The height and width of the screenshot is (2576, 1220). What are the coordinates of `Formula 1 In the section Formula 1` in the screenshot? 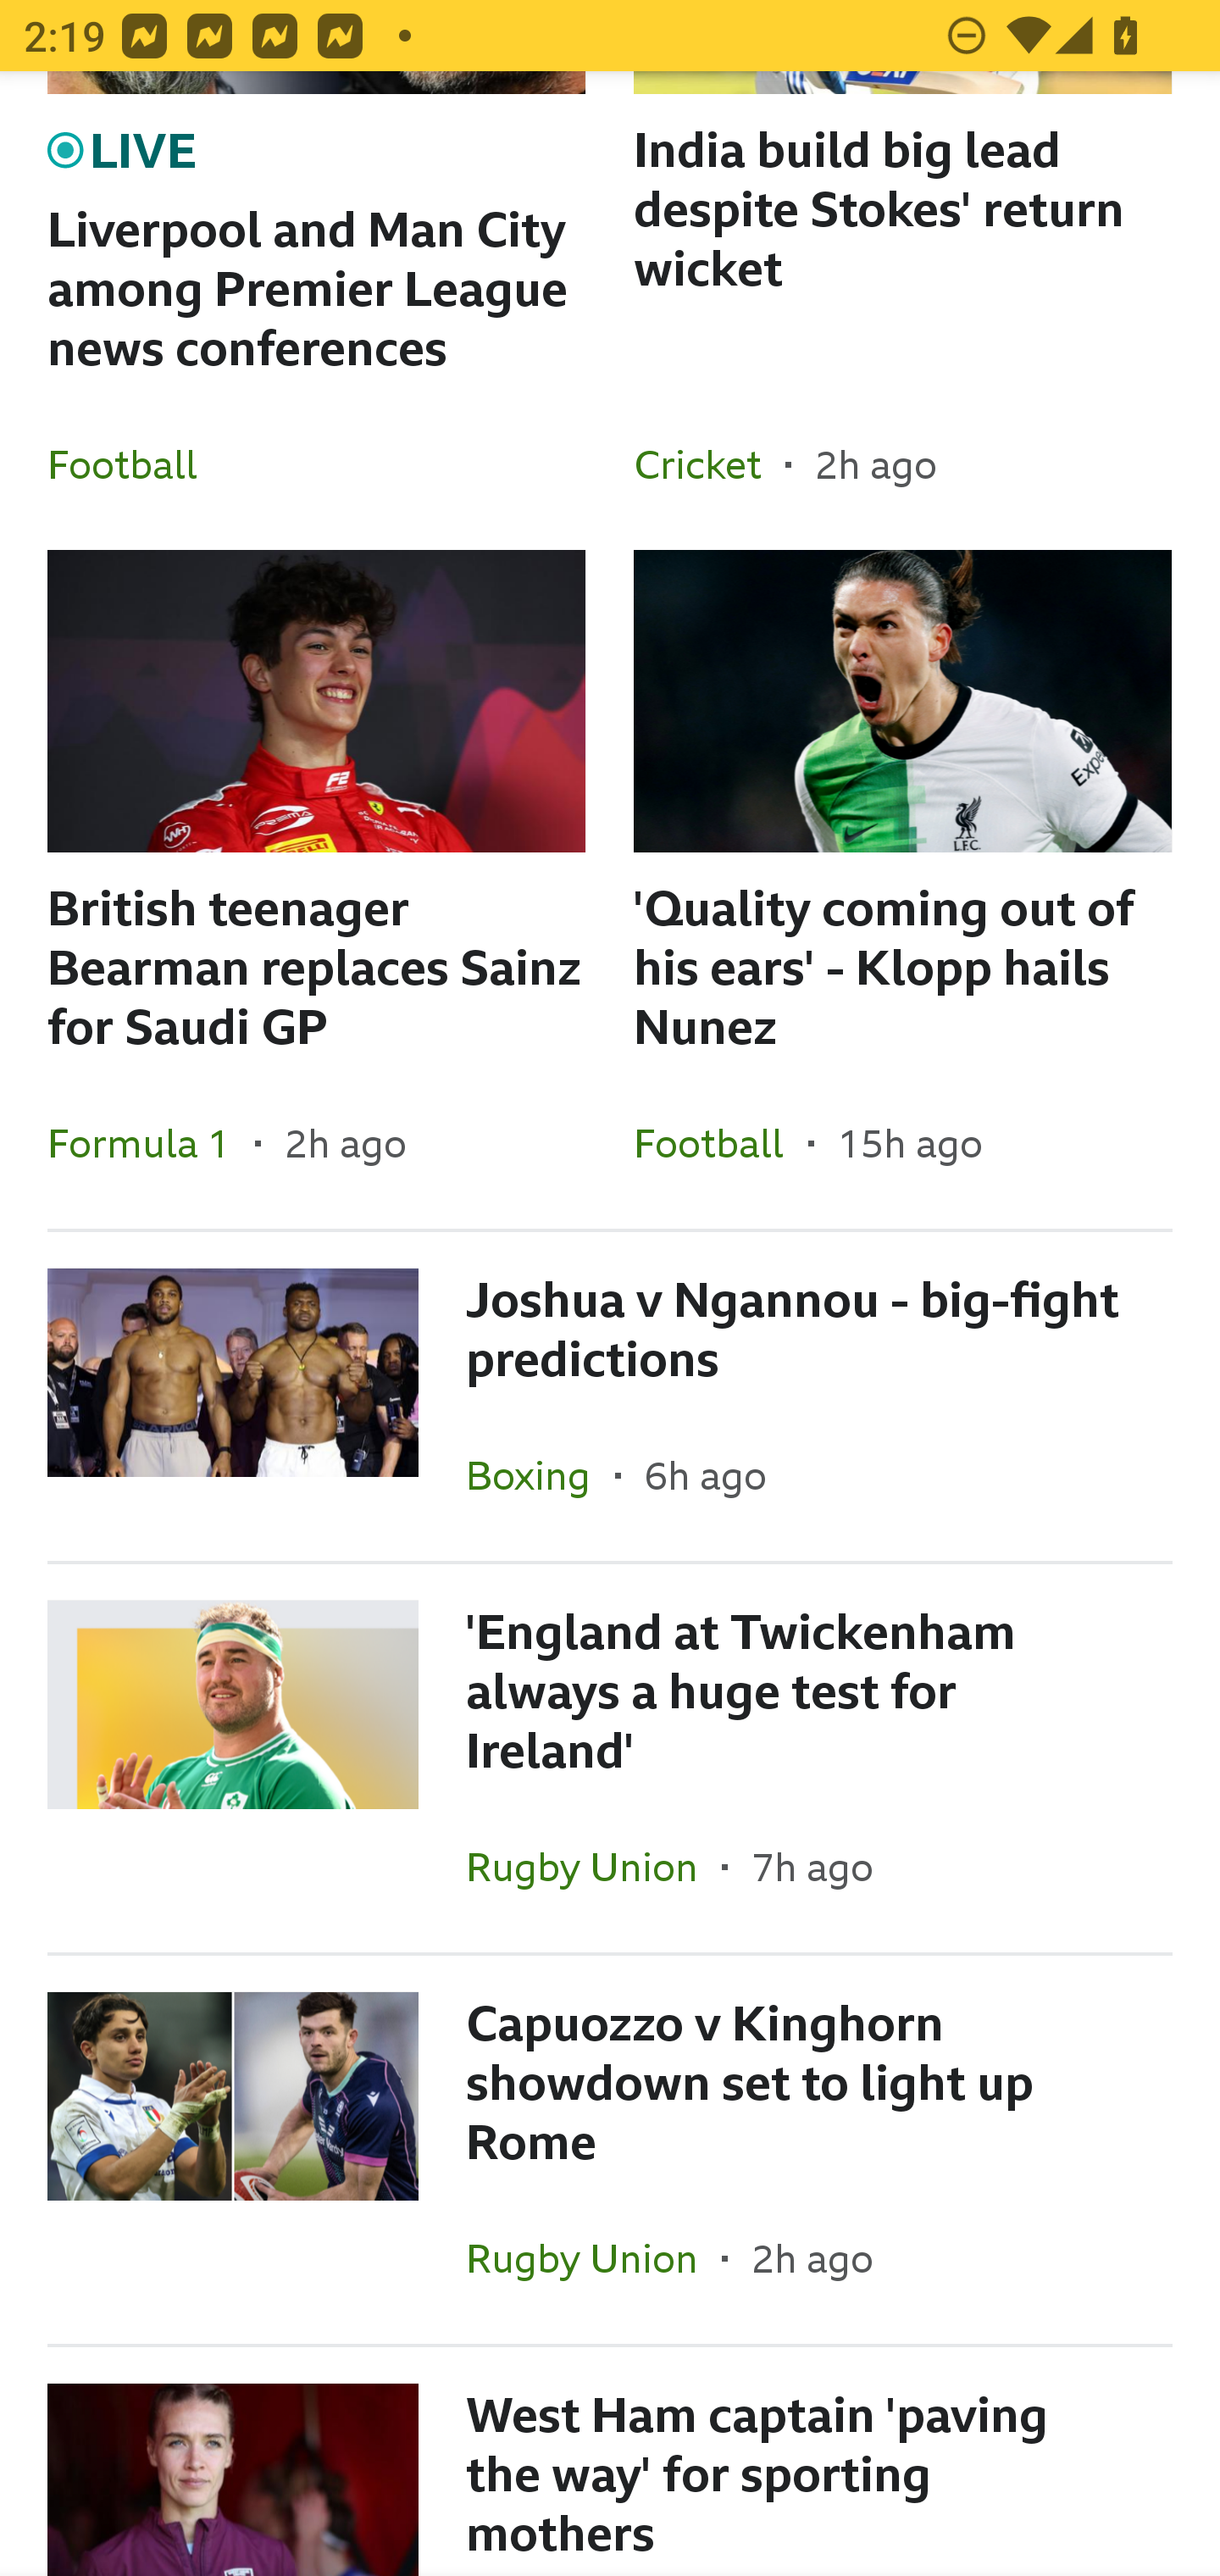 It's located at (151, 1144).